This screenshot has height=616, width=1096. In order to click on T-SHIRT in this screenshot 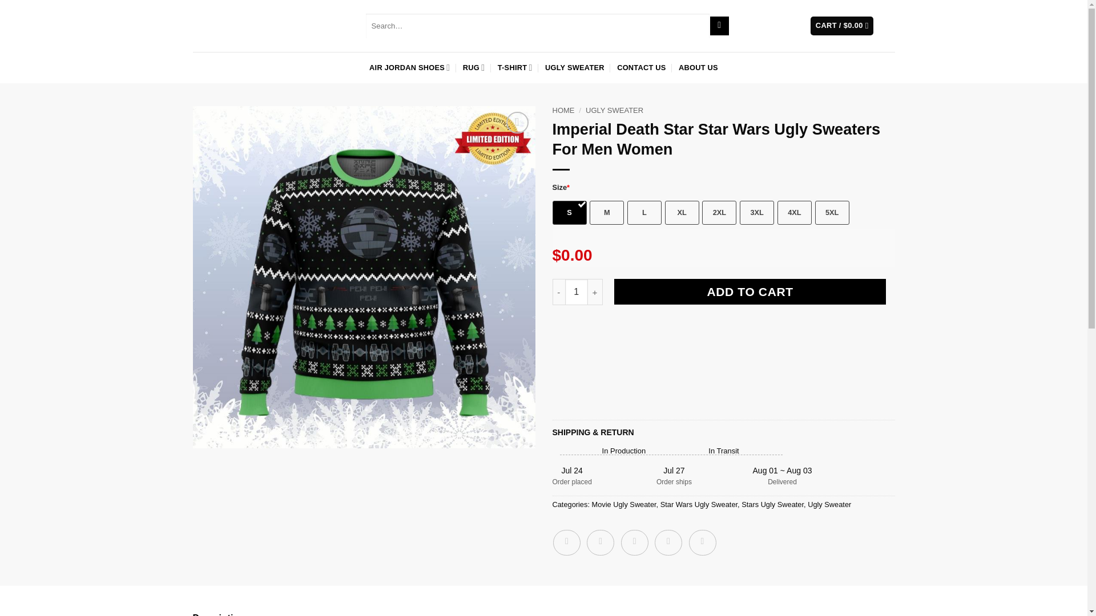, I will do `click(515, 68)`.